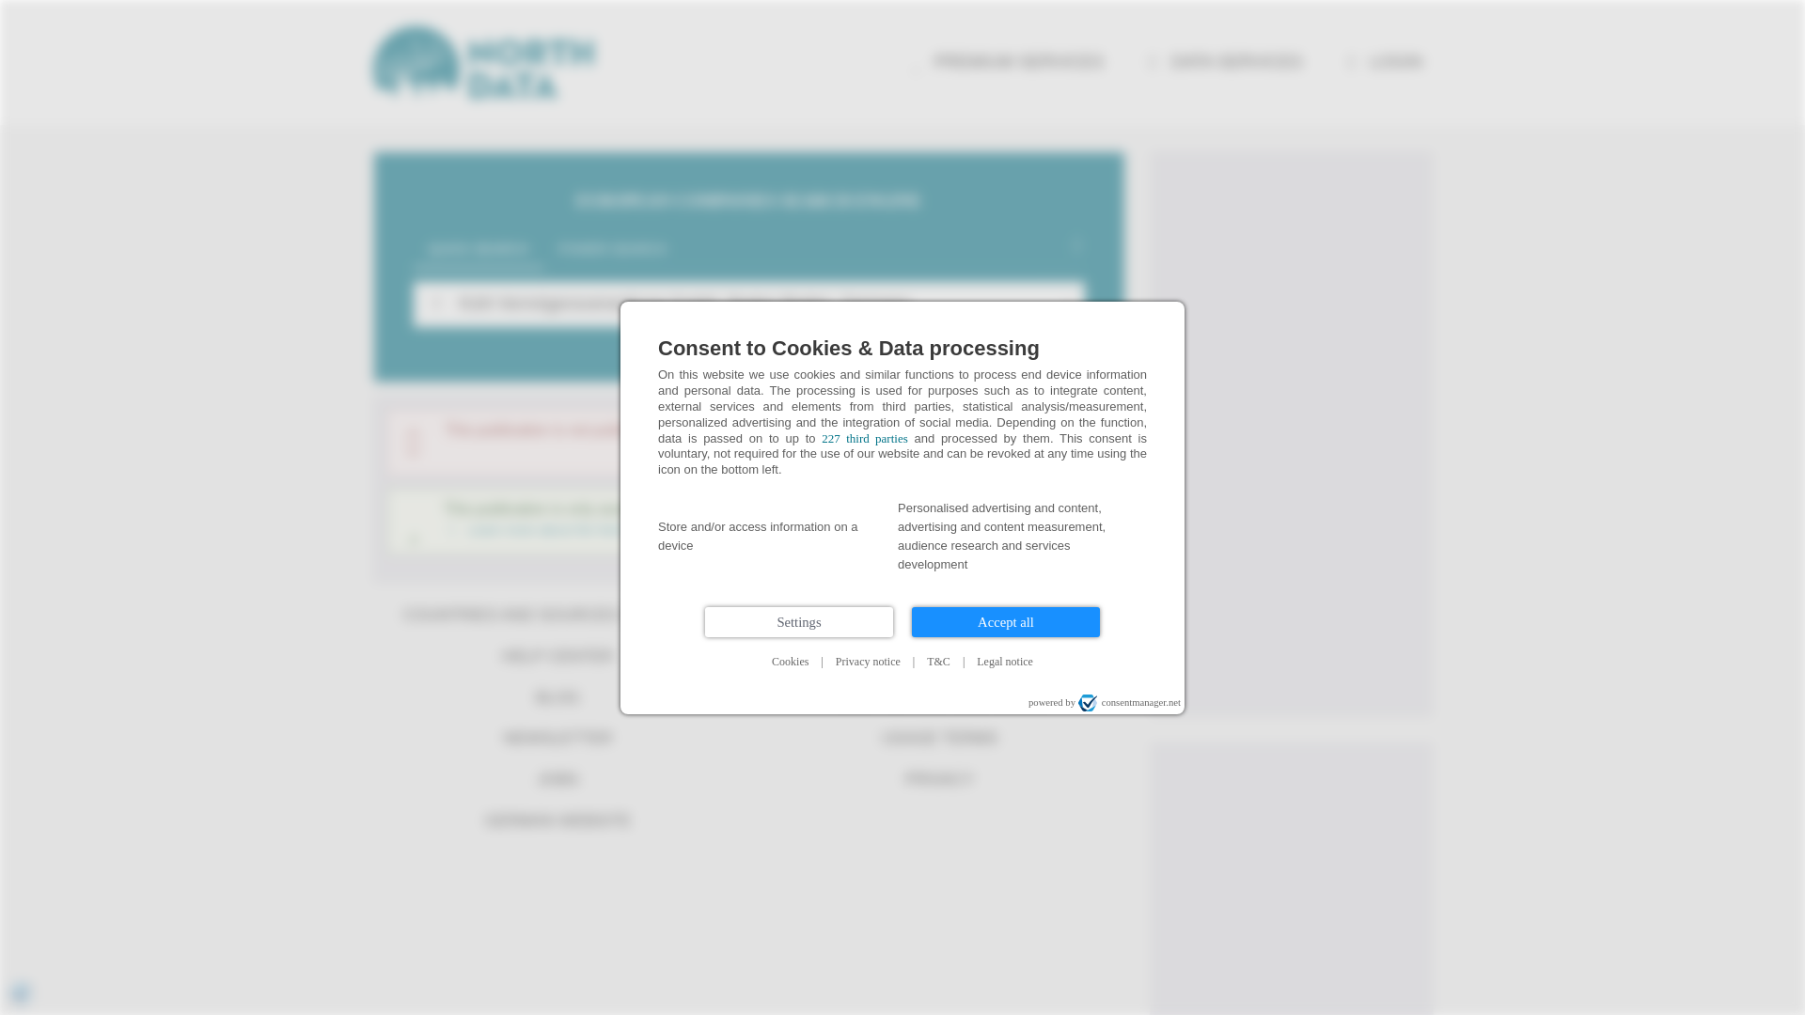 The width and height of the screenshot is (1805, 1015). I want to click on DATA SERVICES, so click(1220, 62).